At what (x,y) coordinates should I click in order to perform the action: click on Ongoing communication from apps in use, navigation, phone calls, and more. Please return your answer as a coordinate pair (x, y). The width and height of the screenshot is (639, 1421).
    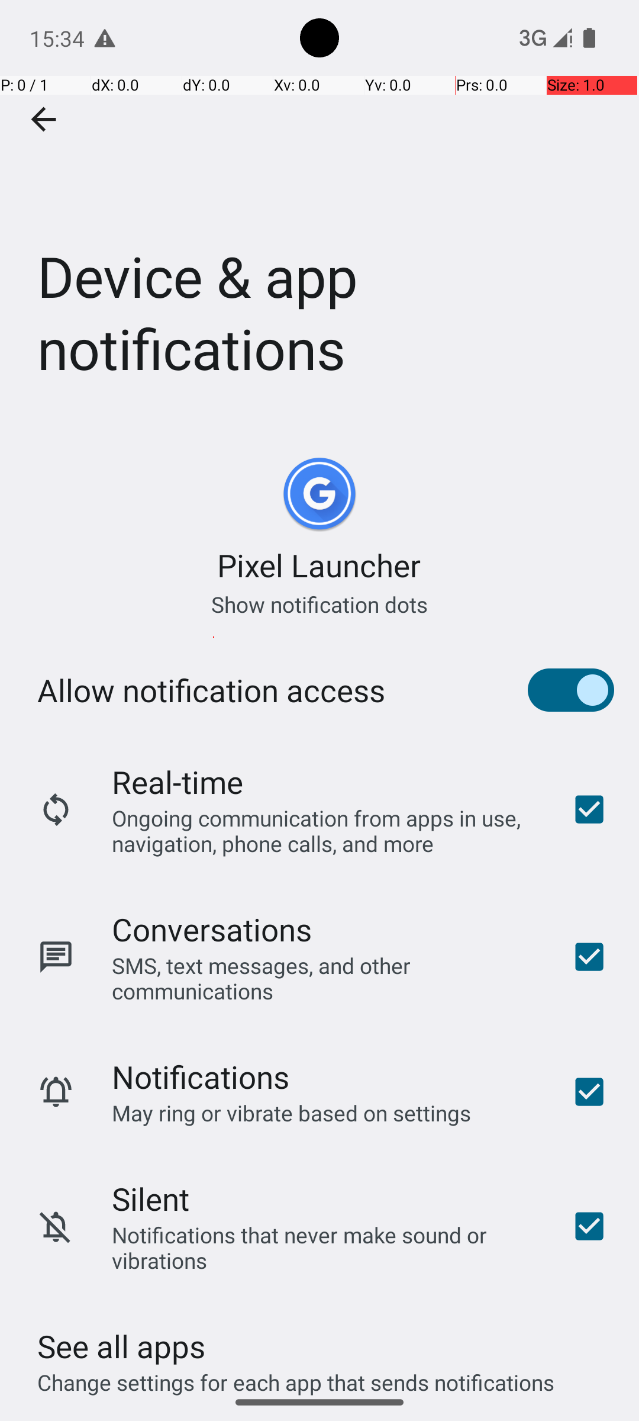
    Looking at the image, I should click on (325, 830).